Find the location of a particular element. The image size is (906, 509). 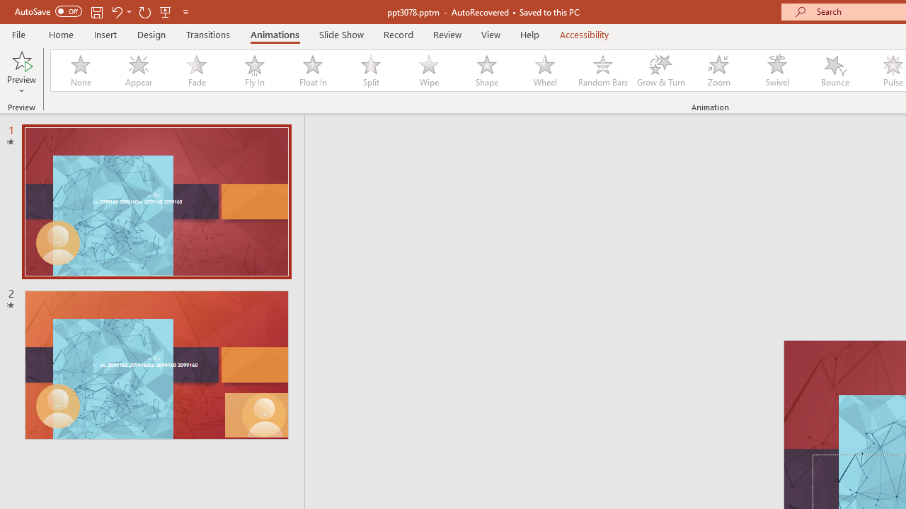

Fade is located at coordinates (196, 71).